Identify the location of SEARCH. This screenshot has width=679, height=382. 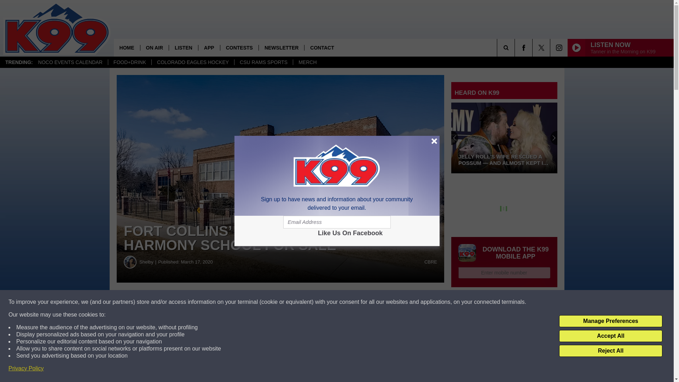
(516, 47).